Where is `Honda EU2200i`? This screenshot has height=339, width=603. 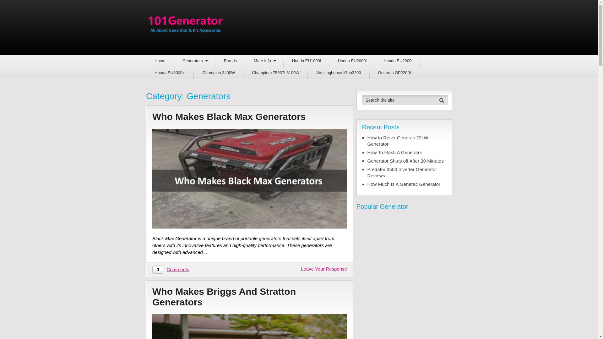 Honda EU2200i is located at coordinates (398, 61).